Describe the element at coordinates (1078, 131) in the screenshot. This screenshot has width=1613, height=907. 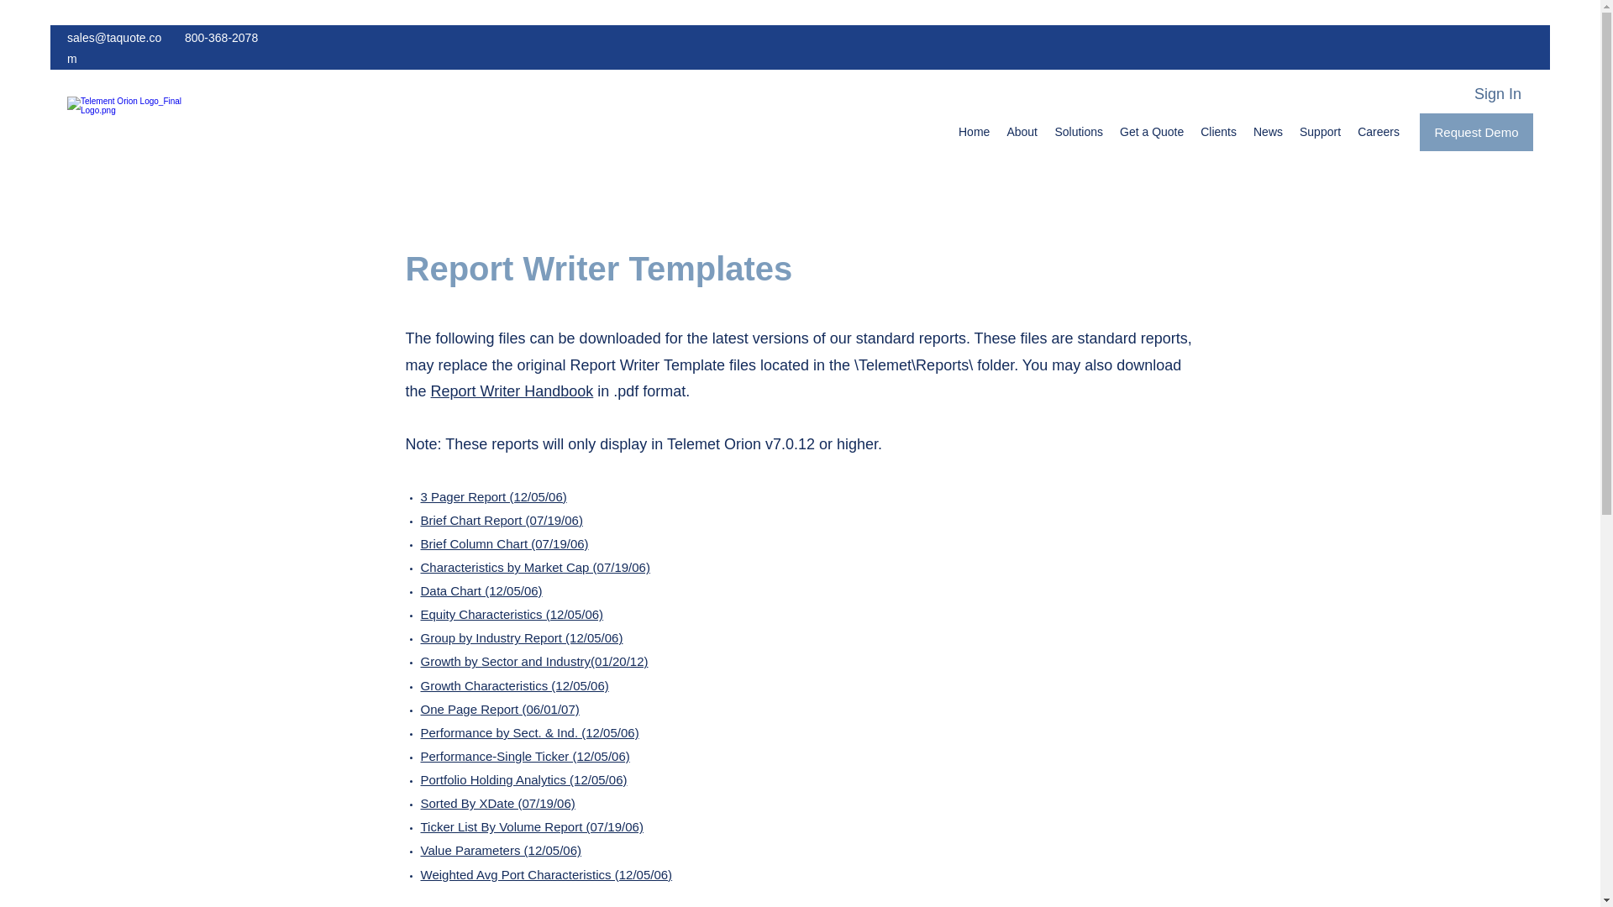
I see `Solutions` at that location.